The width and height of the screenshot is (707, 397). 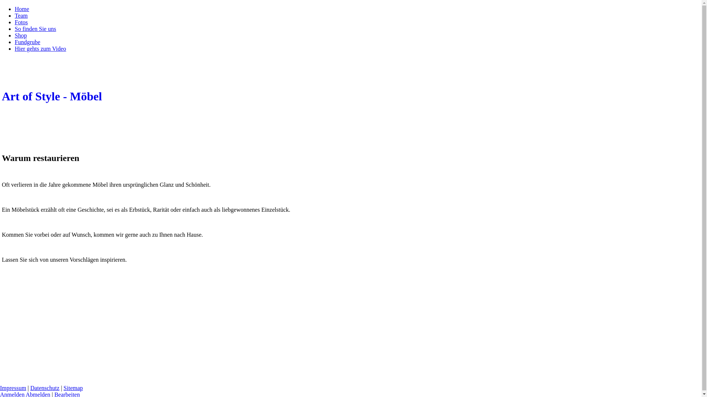 I want to click on So finden Sie uns, so click(x=35, y=29).